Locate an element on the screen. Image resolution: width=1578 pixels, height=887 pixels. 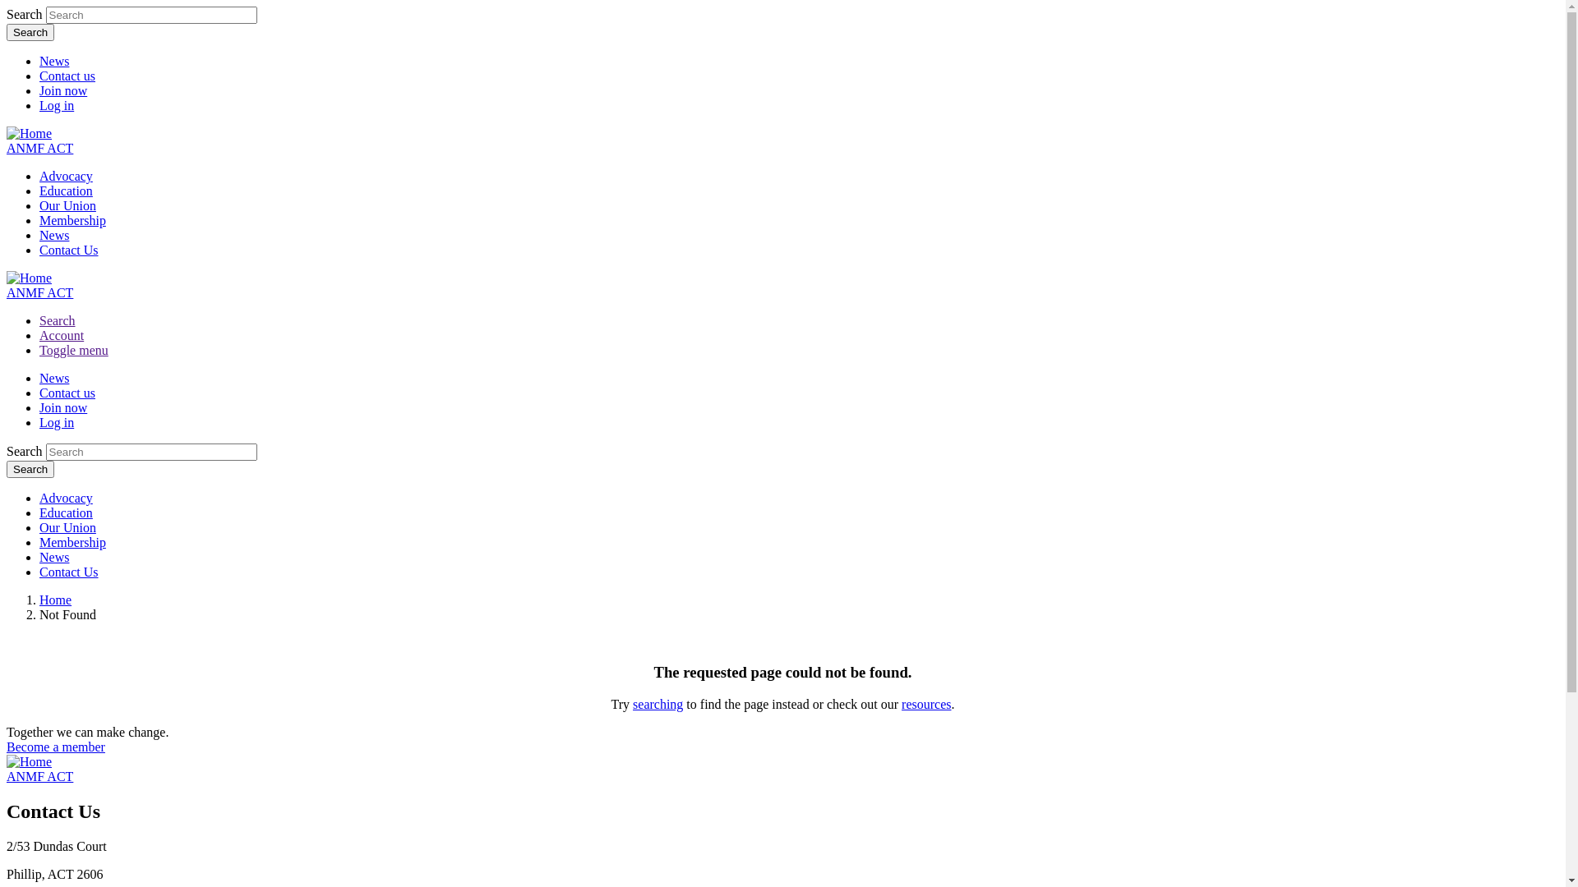
Contact Us is located at coordinates (69, 572).